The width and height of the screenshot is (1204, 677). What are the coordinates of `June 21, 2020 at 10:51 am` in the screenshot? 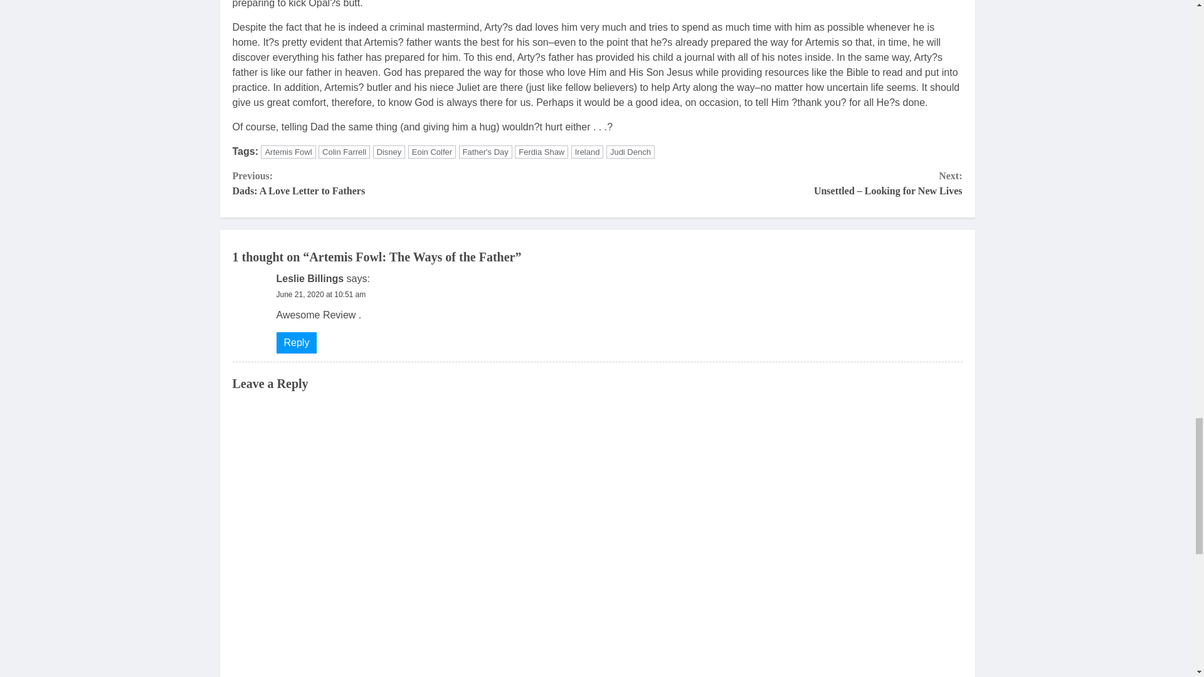 It's located at (320, 295).